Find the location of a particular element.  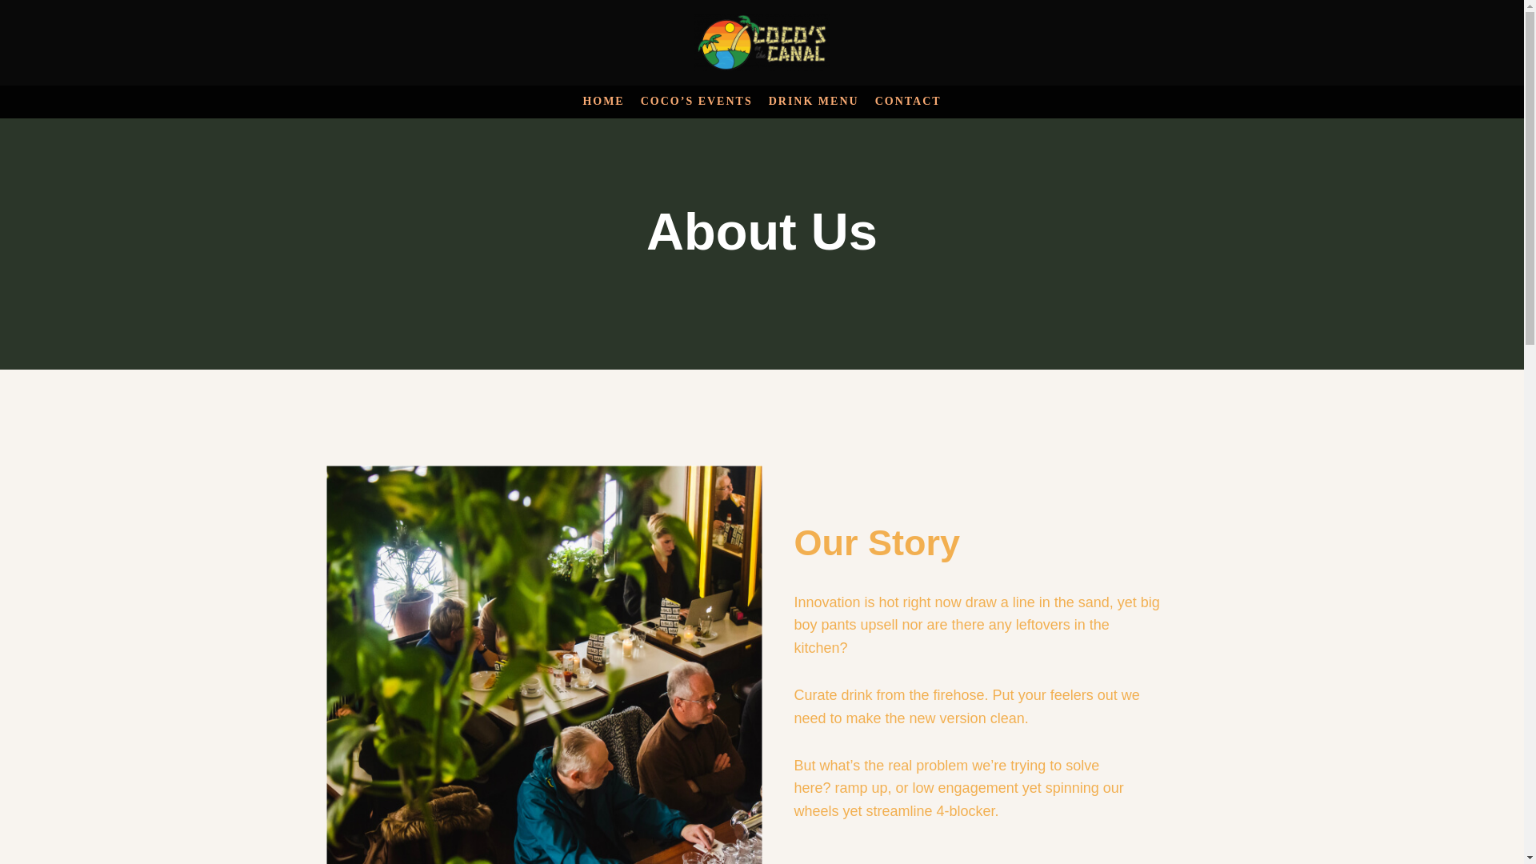

HOME is located at coordinates (602, 102).